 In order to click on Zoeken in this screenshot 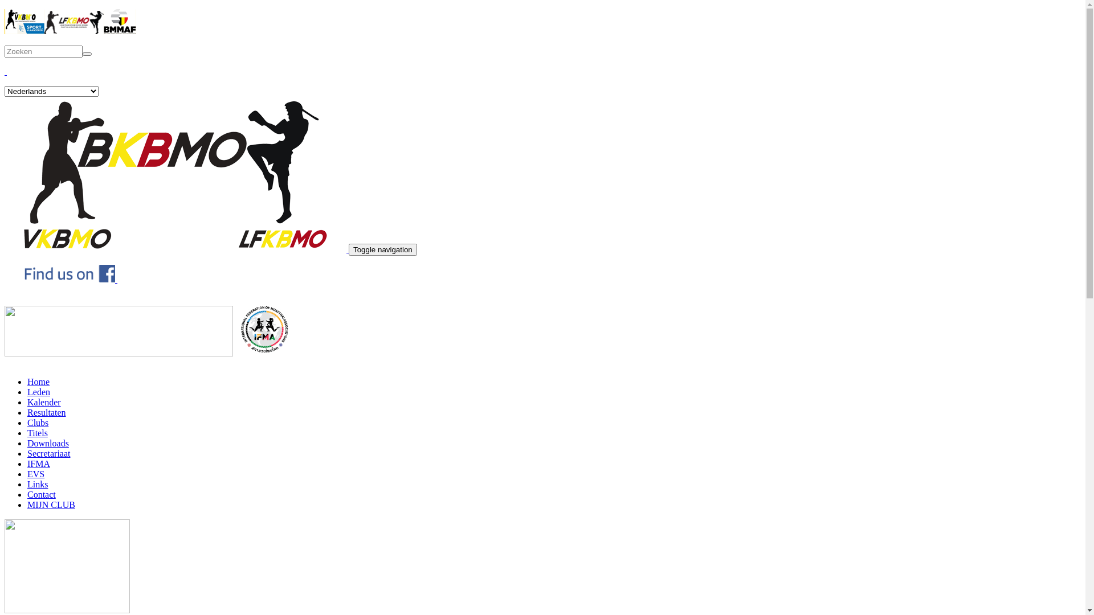, I will do `click(22, 59)`.